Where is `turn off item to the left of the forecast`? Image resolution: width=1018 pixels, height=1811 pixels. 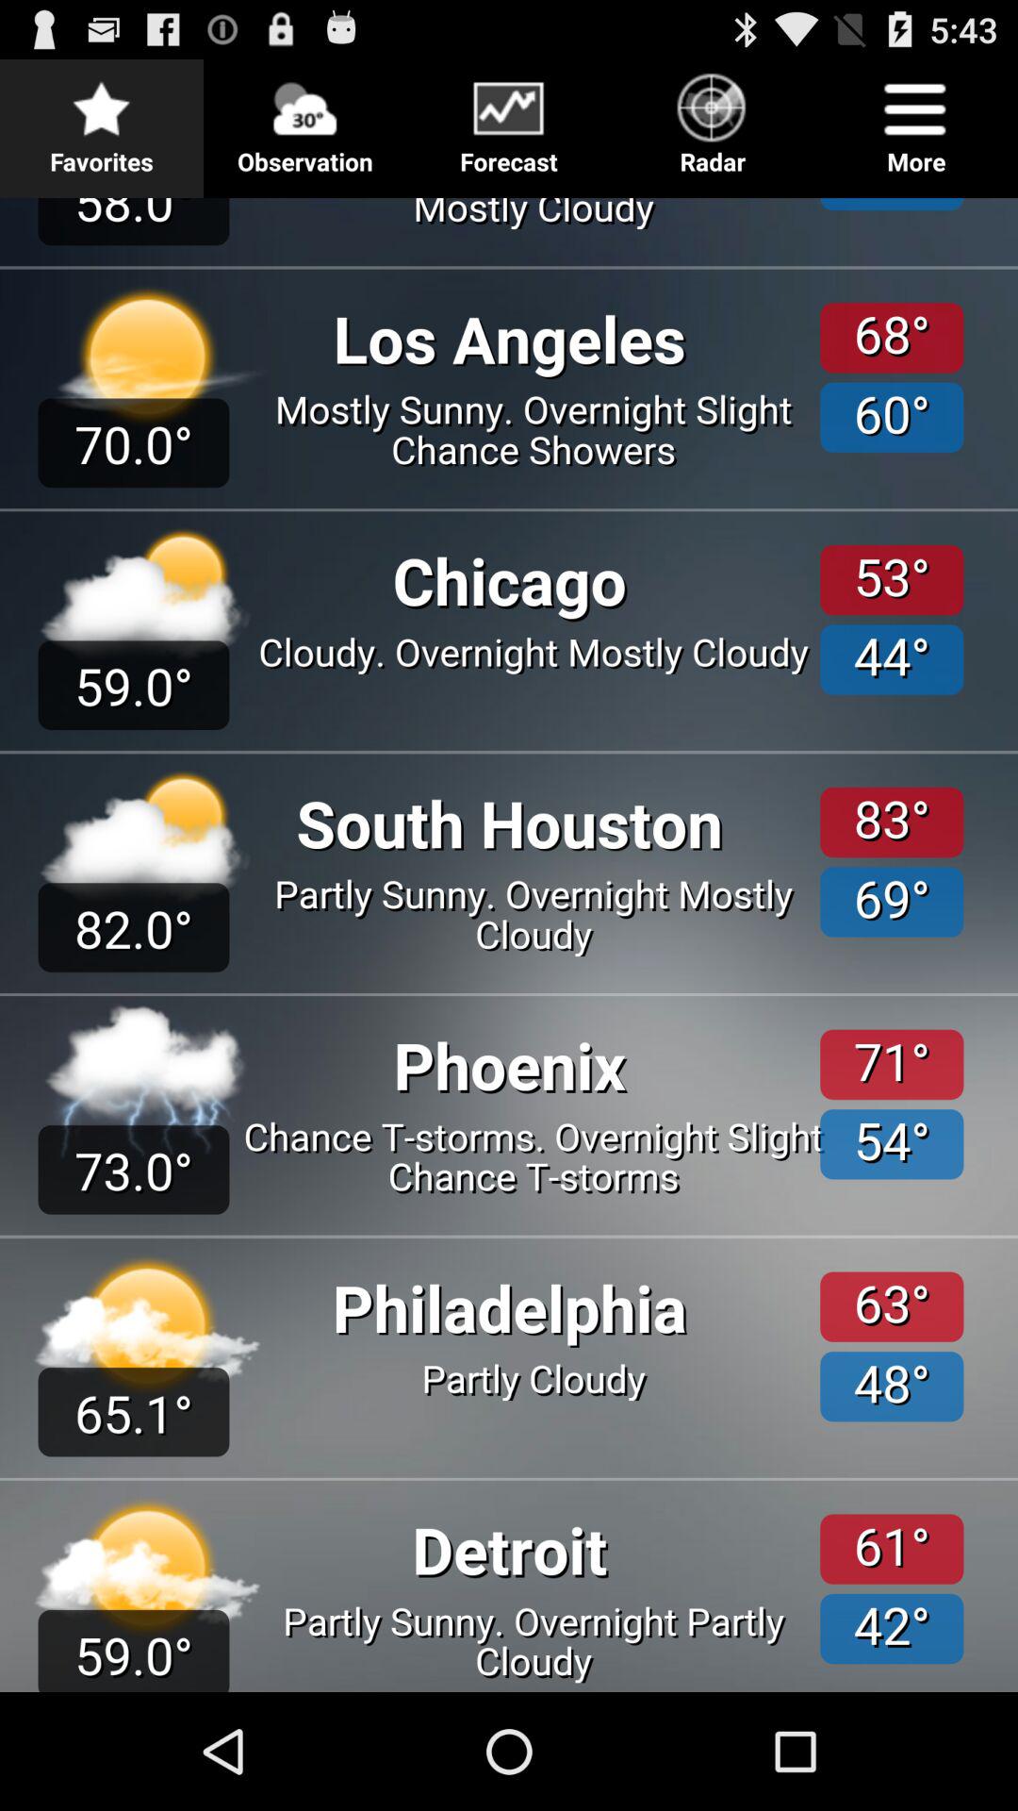
turn off item to the left of the forecast is located at coordinates (305, 119).